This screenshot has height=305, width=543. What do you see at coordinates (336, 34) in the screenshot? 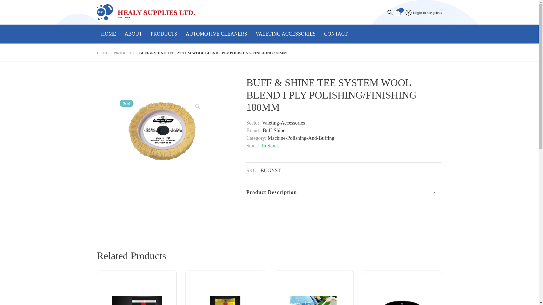
I see `CONTACT` at bounding box center [336, 34].